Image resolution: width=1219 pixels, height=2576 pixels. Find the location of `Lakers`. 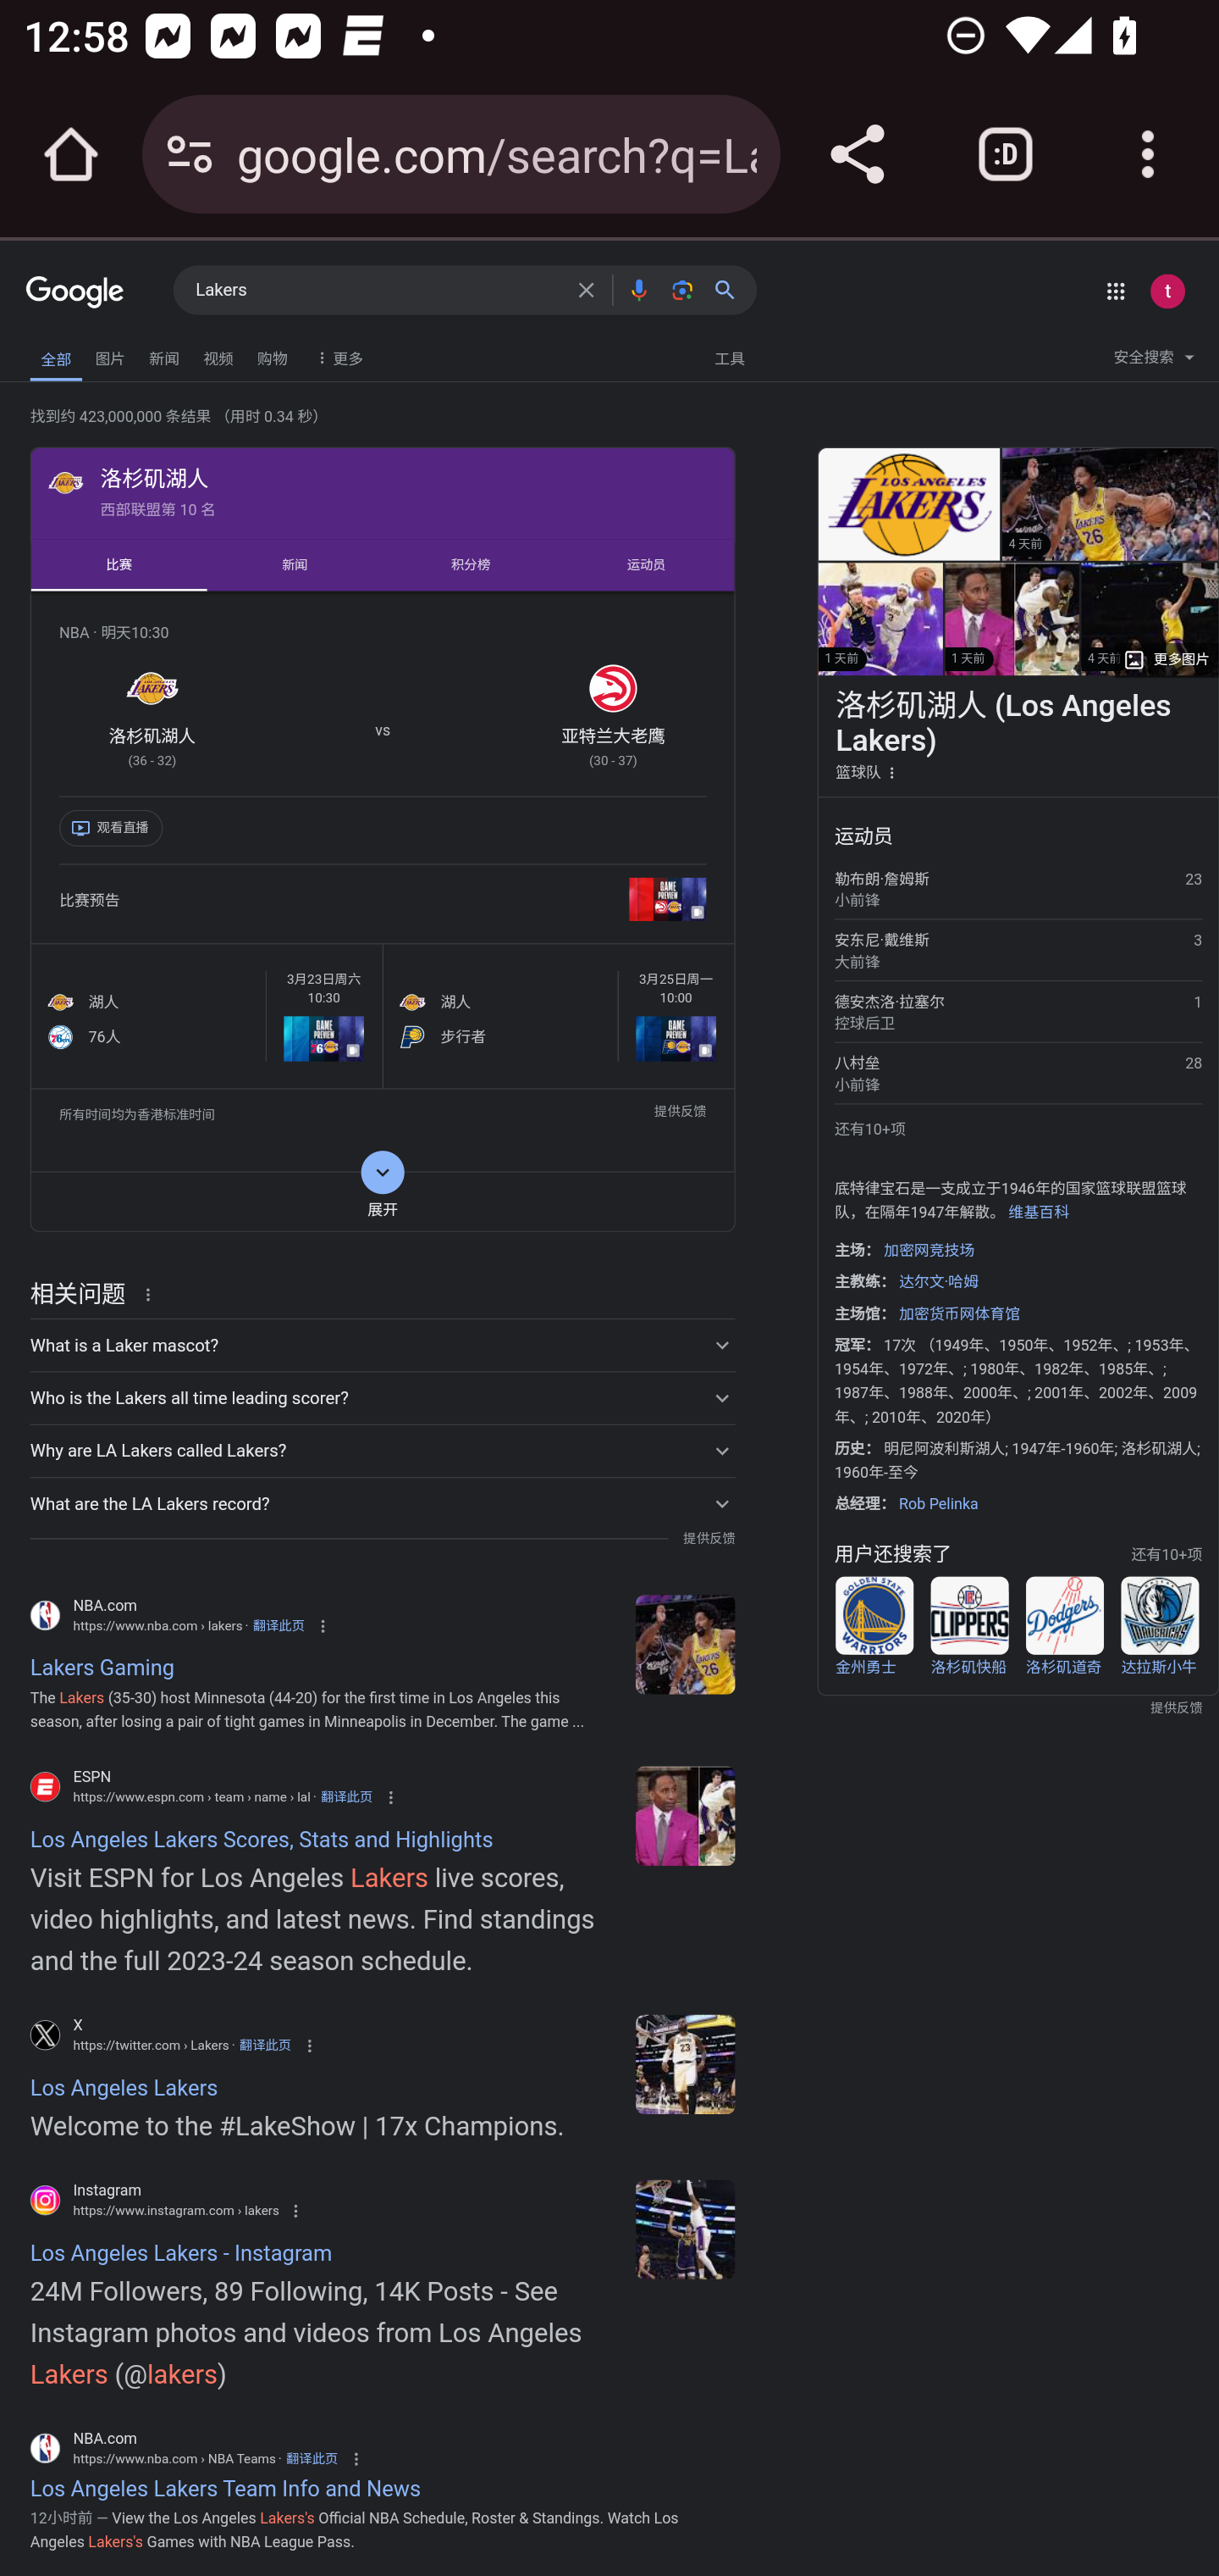

Lakers is located at coordinates (377, 291).